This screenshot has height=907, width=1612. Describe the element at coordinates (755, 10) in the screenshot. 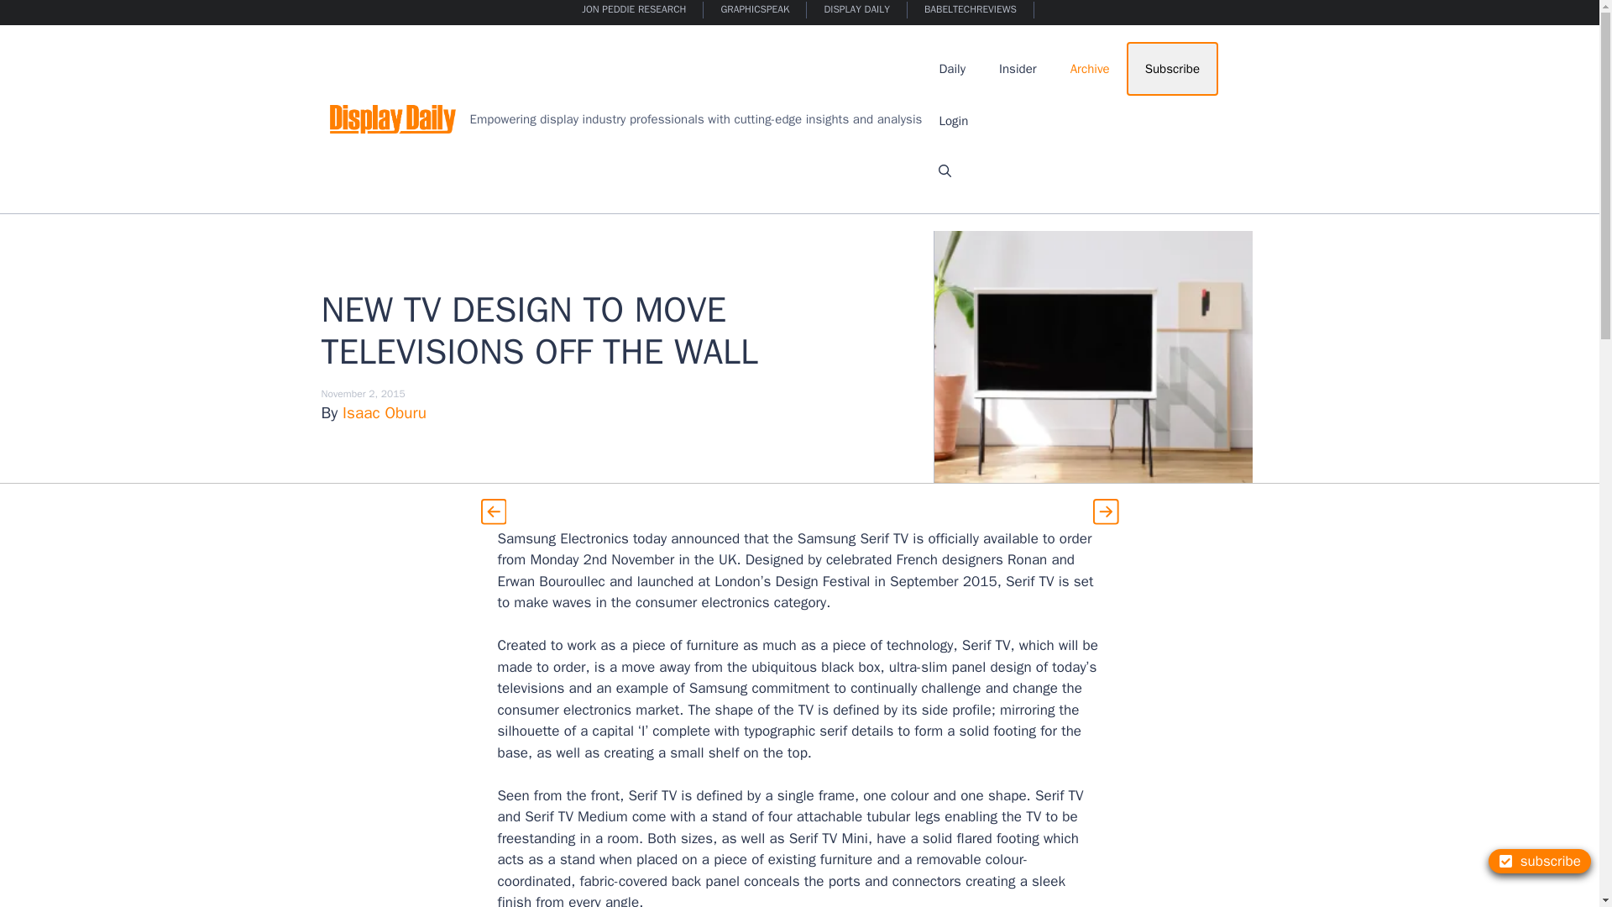

I see `GRAPHICSPEAK` at that location.